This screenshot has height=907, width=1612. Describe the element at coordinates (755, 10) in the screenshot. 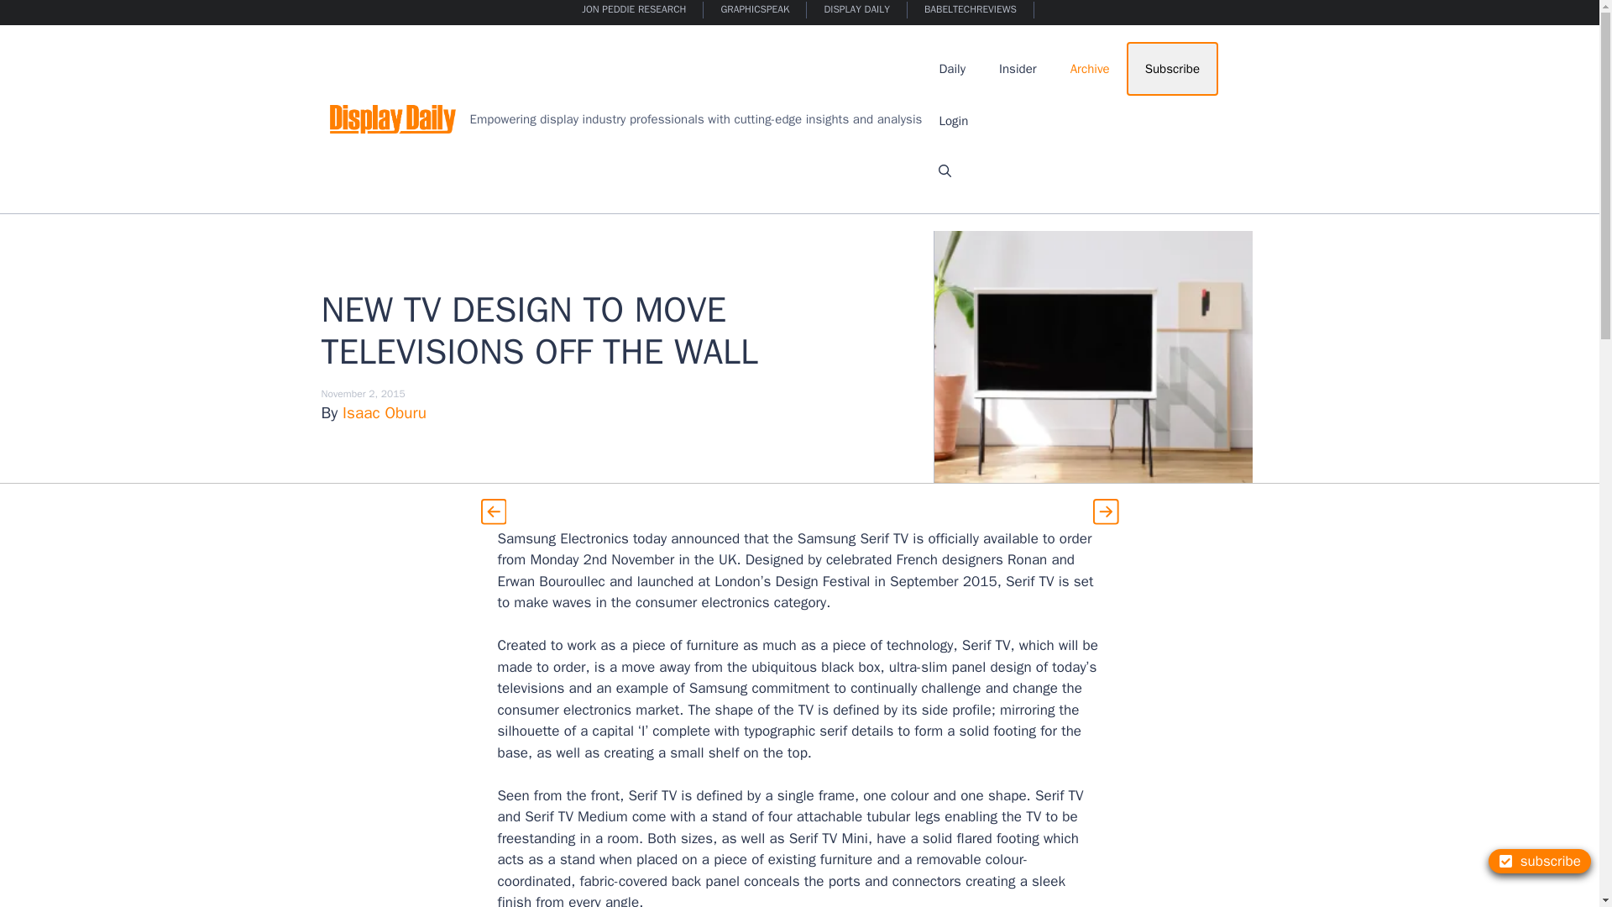

I see `GRAPHICSPEAK` at that location.